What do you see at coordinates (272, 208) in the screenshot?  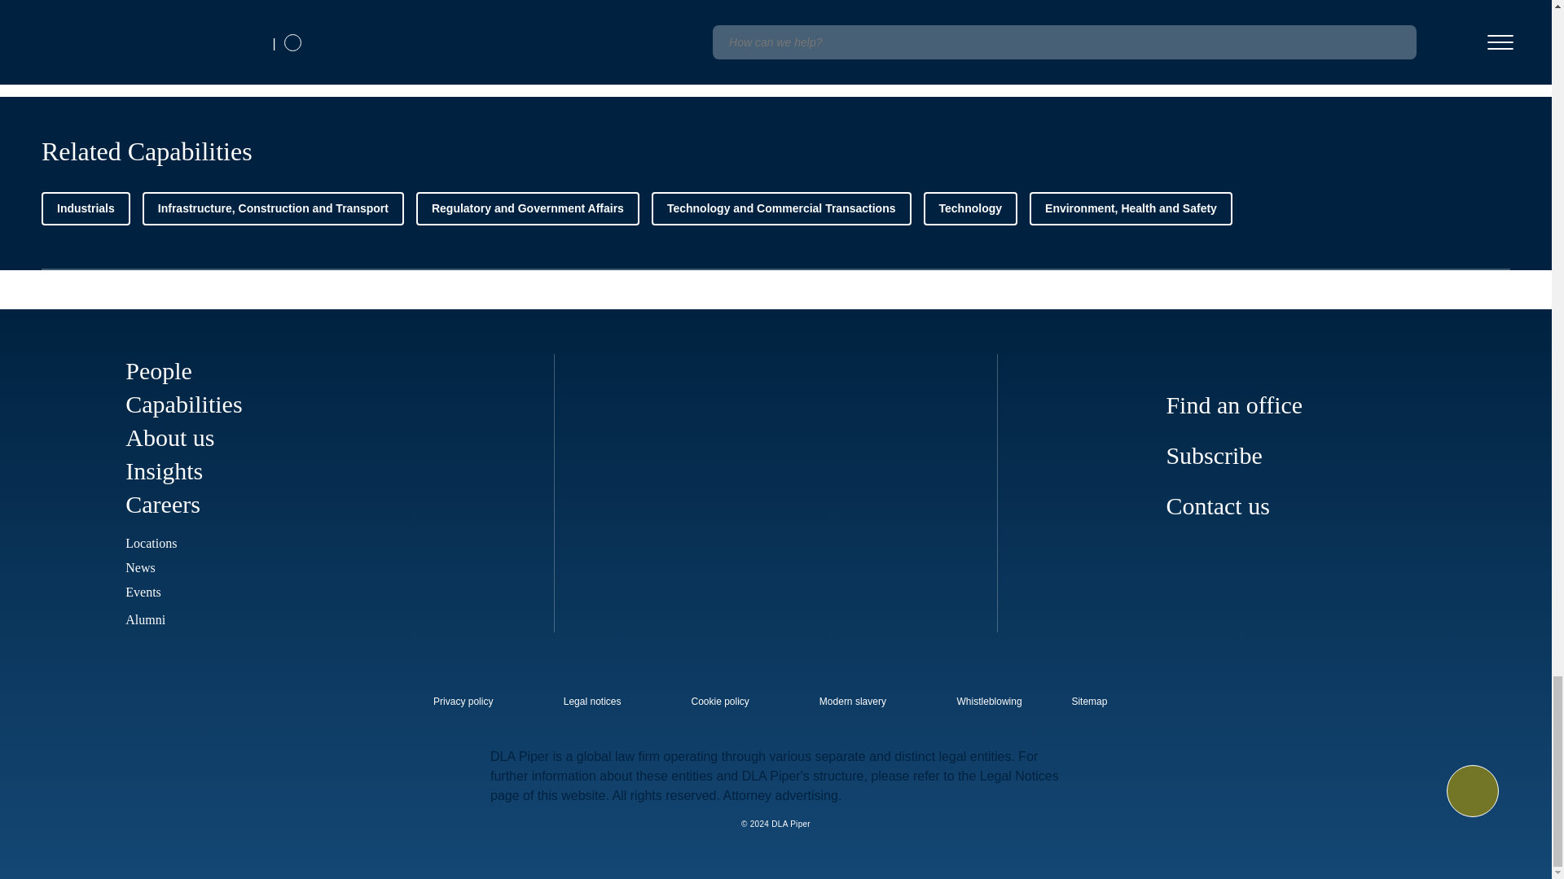 I see `Infrastructure, Construction and Transport` at bounding box center [272, 208].